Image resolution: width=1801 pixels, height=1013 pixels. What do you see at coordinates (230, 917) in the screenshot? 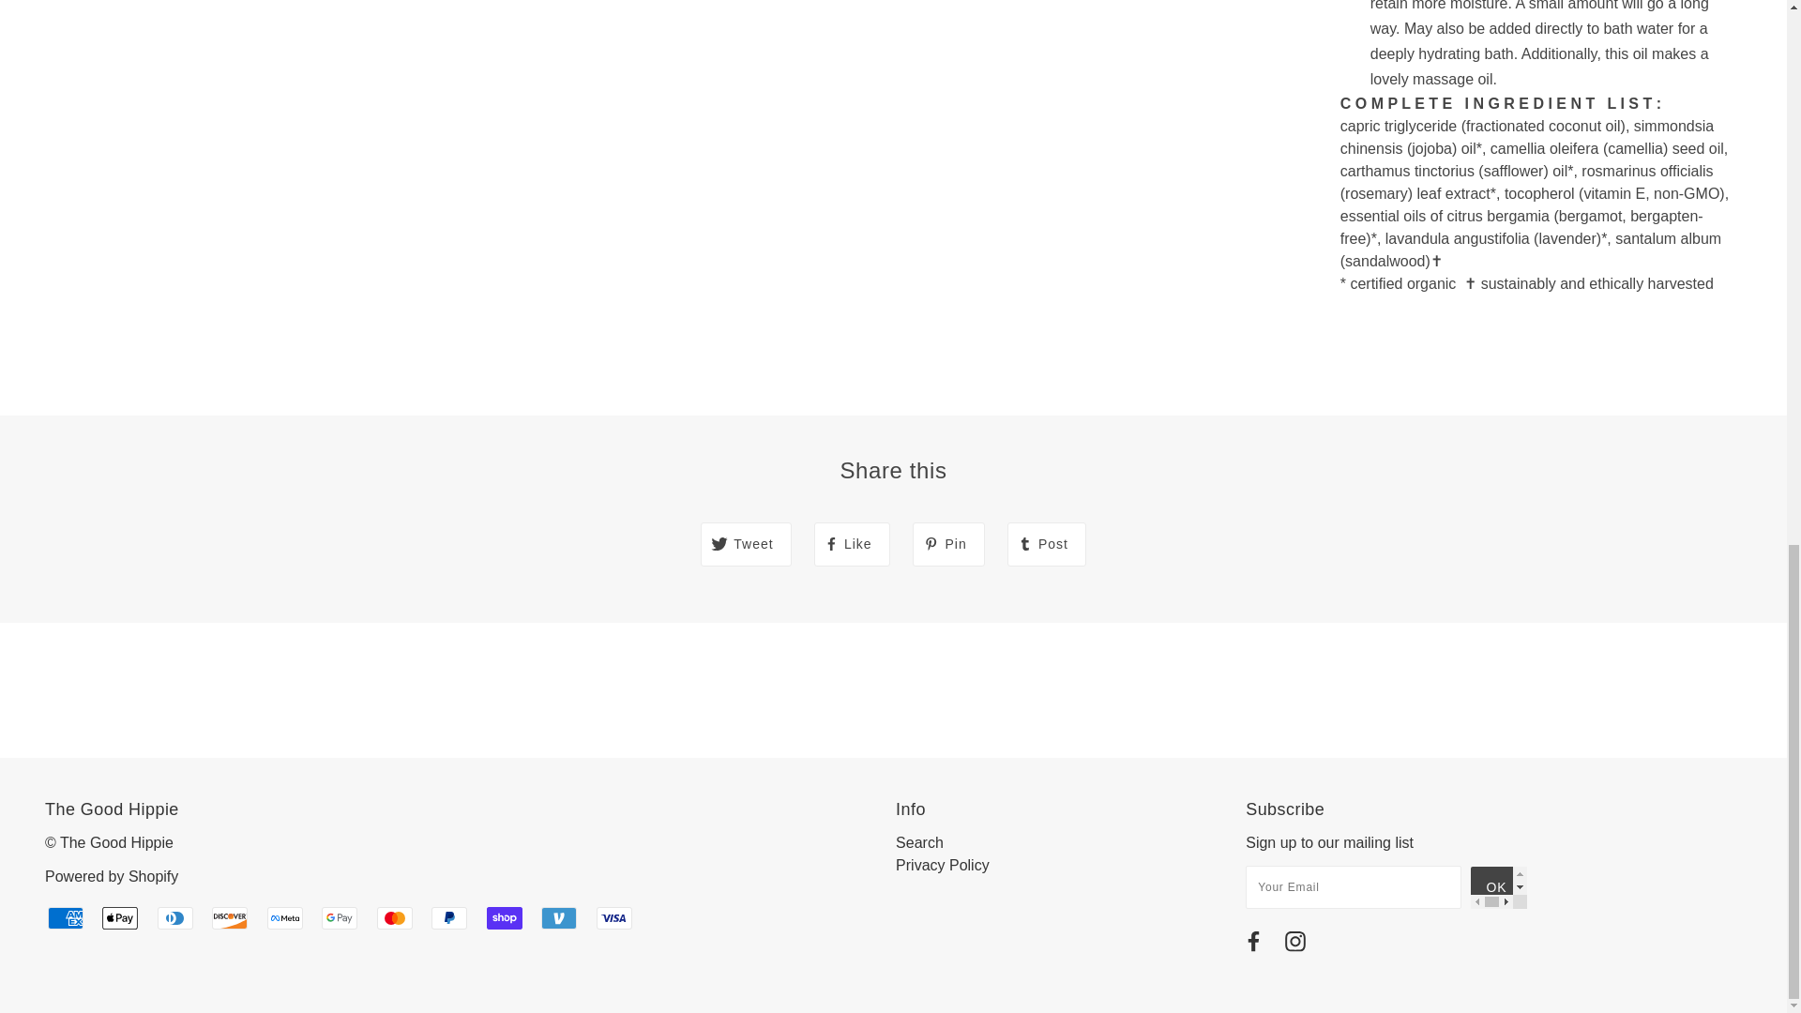
I see `Discover` at bounding box center [230, 917].